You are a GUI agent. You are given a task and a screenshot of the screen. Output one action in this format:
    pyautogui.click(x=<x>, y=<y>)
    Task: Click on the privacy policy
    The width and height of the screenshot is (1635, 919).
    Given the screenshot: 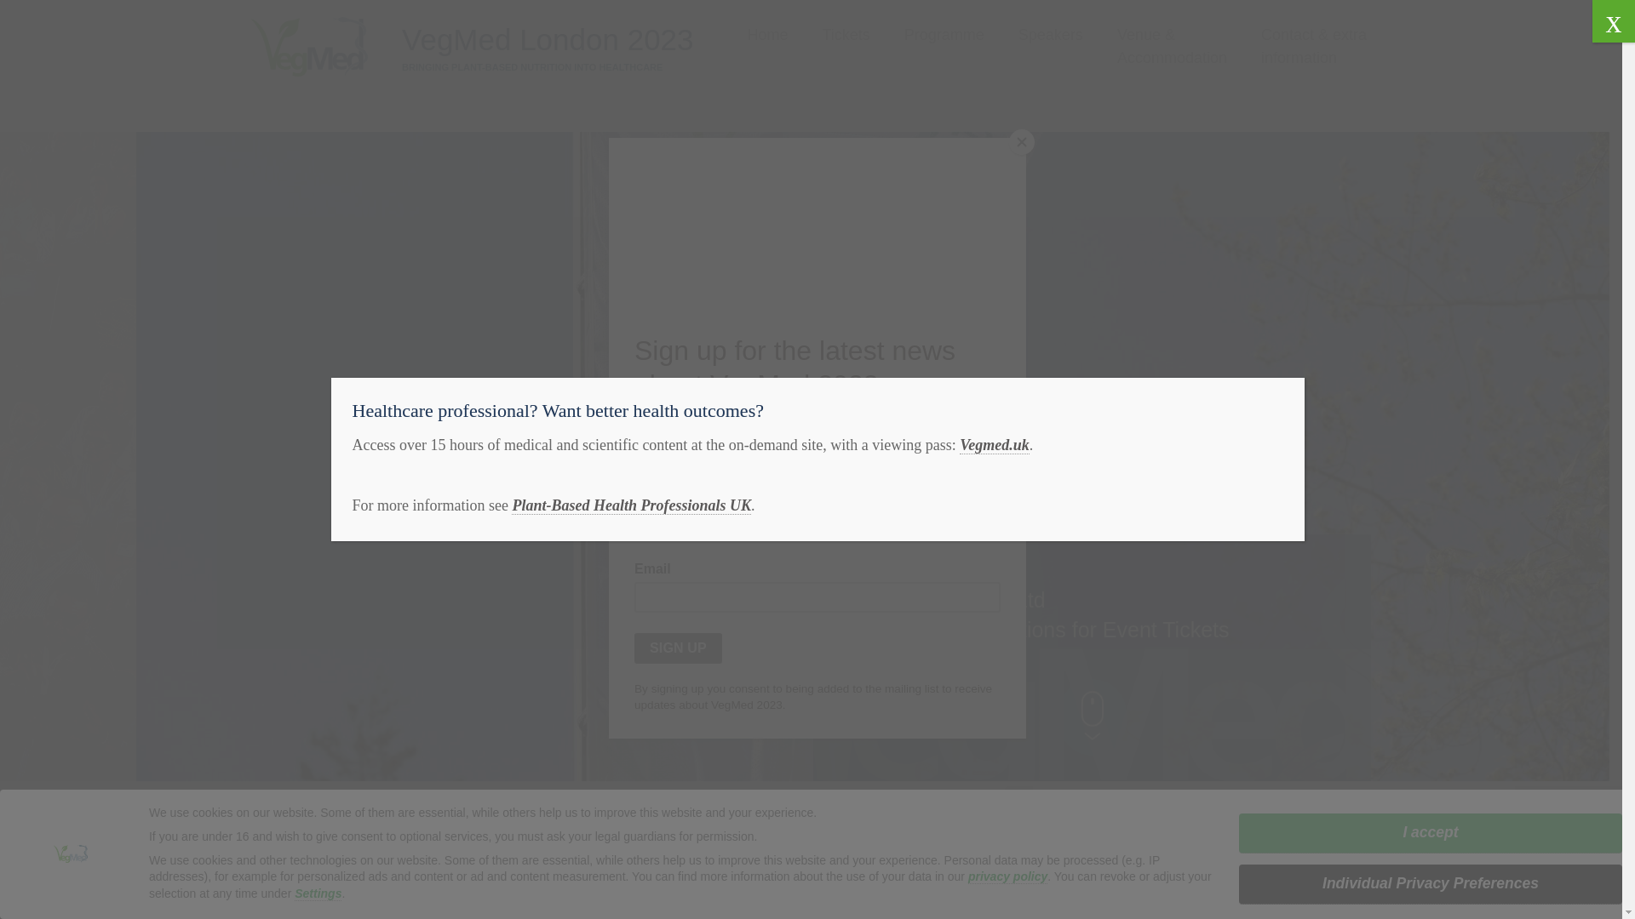 What is the action you would take?
    pyautogui.click(x=1007, y=876)
    